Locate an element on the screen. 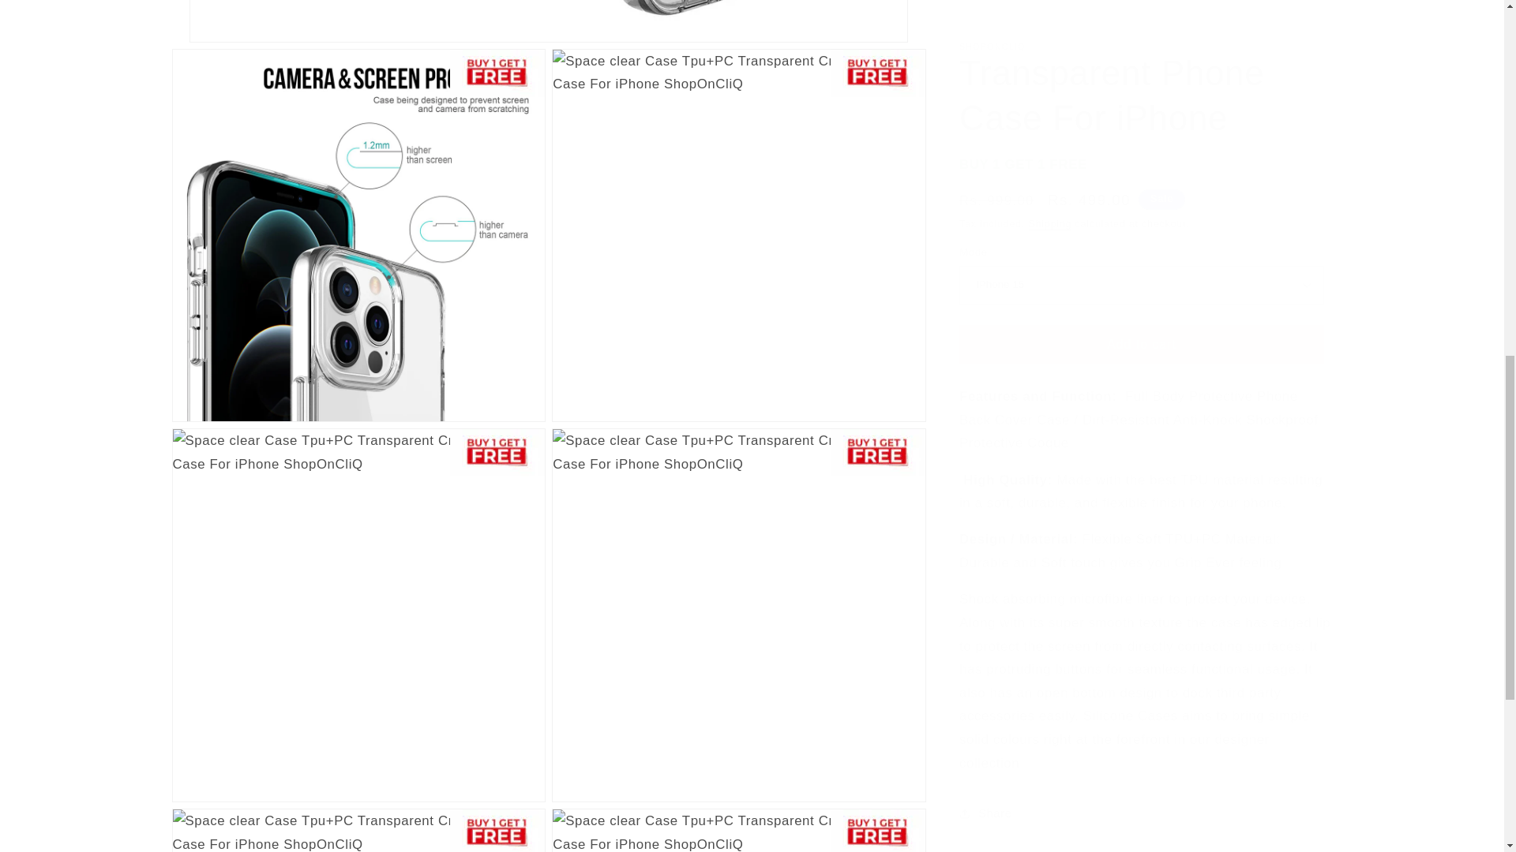 The width and height of the screenshot is (1516, 852). Open media 5 in modal is located at coordinates (739, 598).